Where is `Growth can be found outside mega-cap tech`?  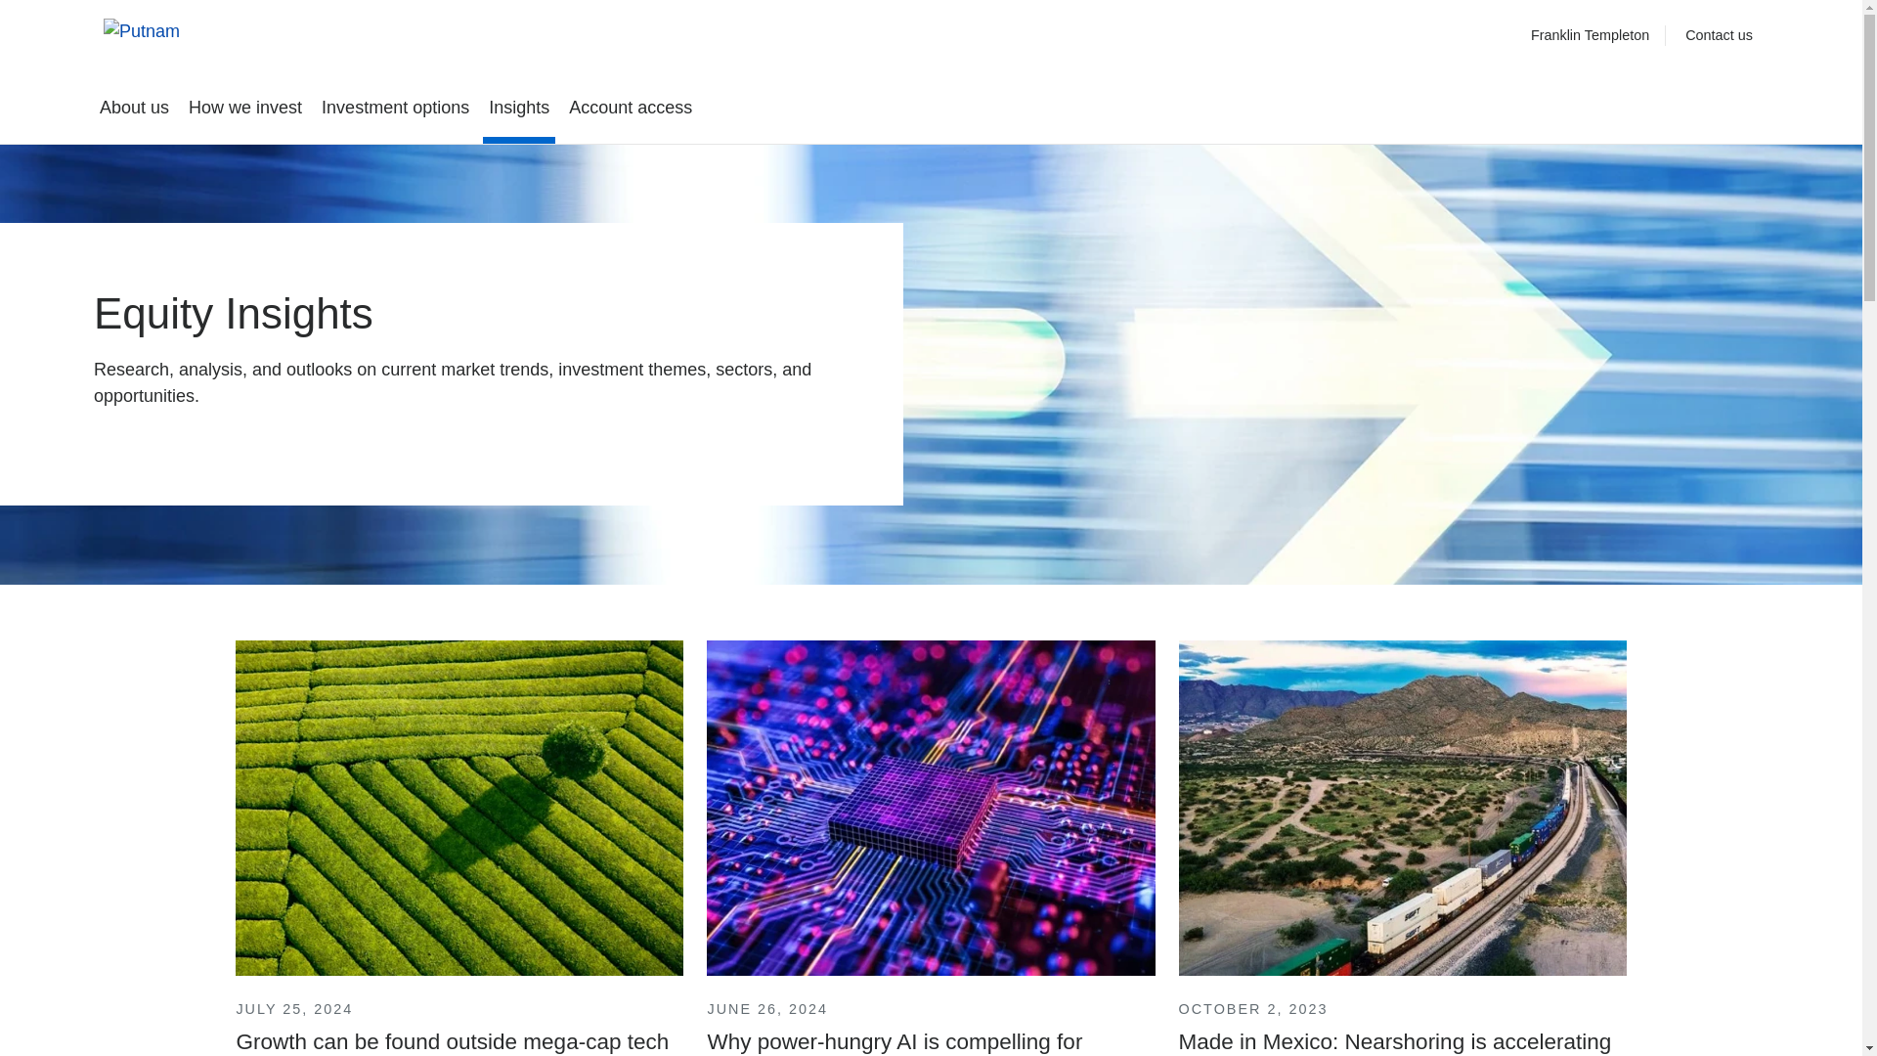 Growth can be found outside mega-cap tech is located at coordinates (459, 848).